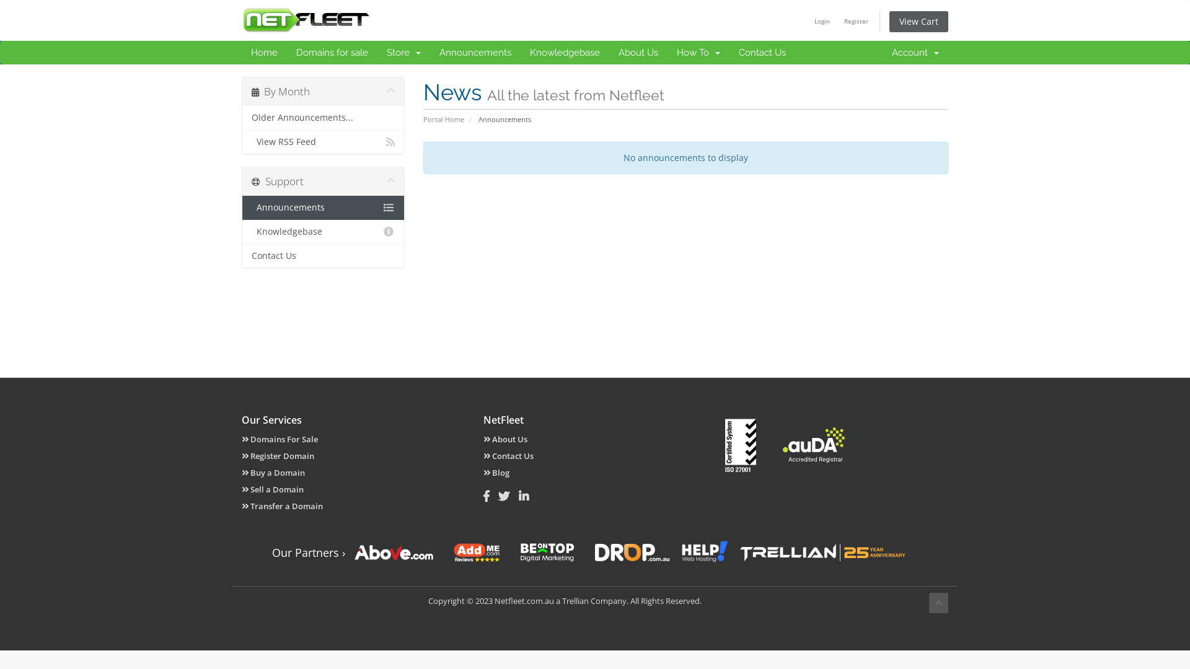  I want to click on Contact Us, so click(324, 255).